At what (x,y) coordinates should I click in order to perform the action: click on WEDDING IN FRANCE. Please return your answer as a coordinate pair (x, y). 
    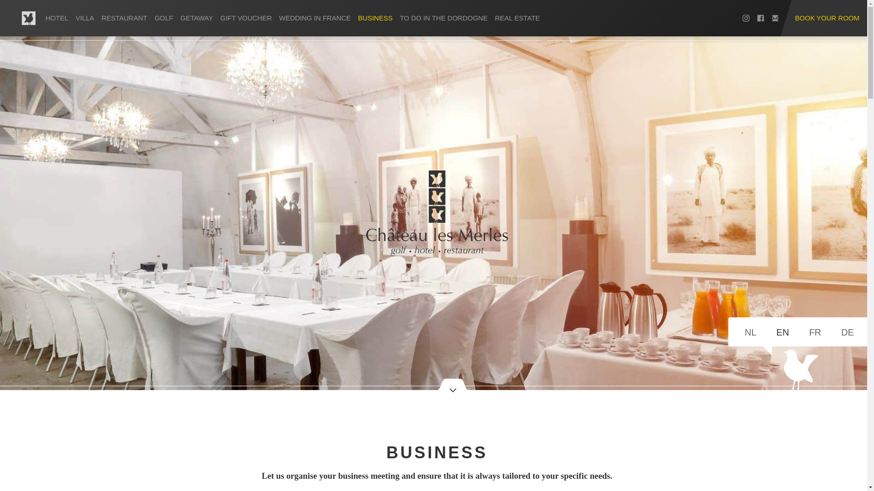
    Looking at the image, I should click on (315, 18).